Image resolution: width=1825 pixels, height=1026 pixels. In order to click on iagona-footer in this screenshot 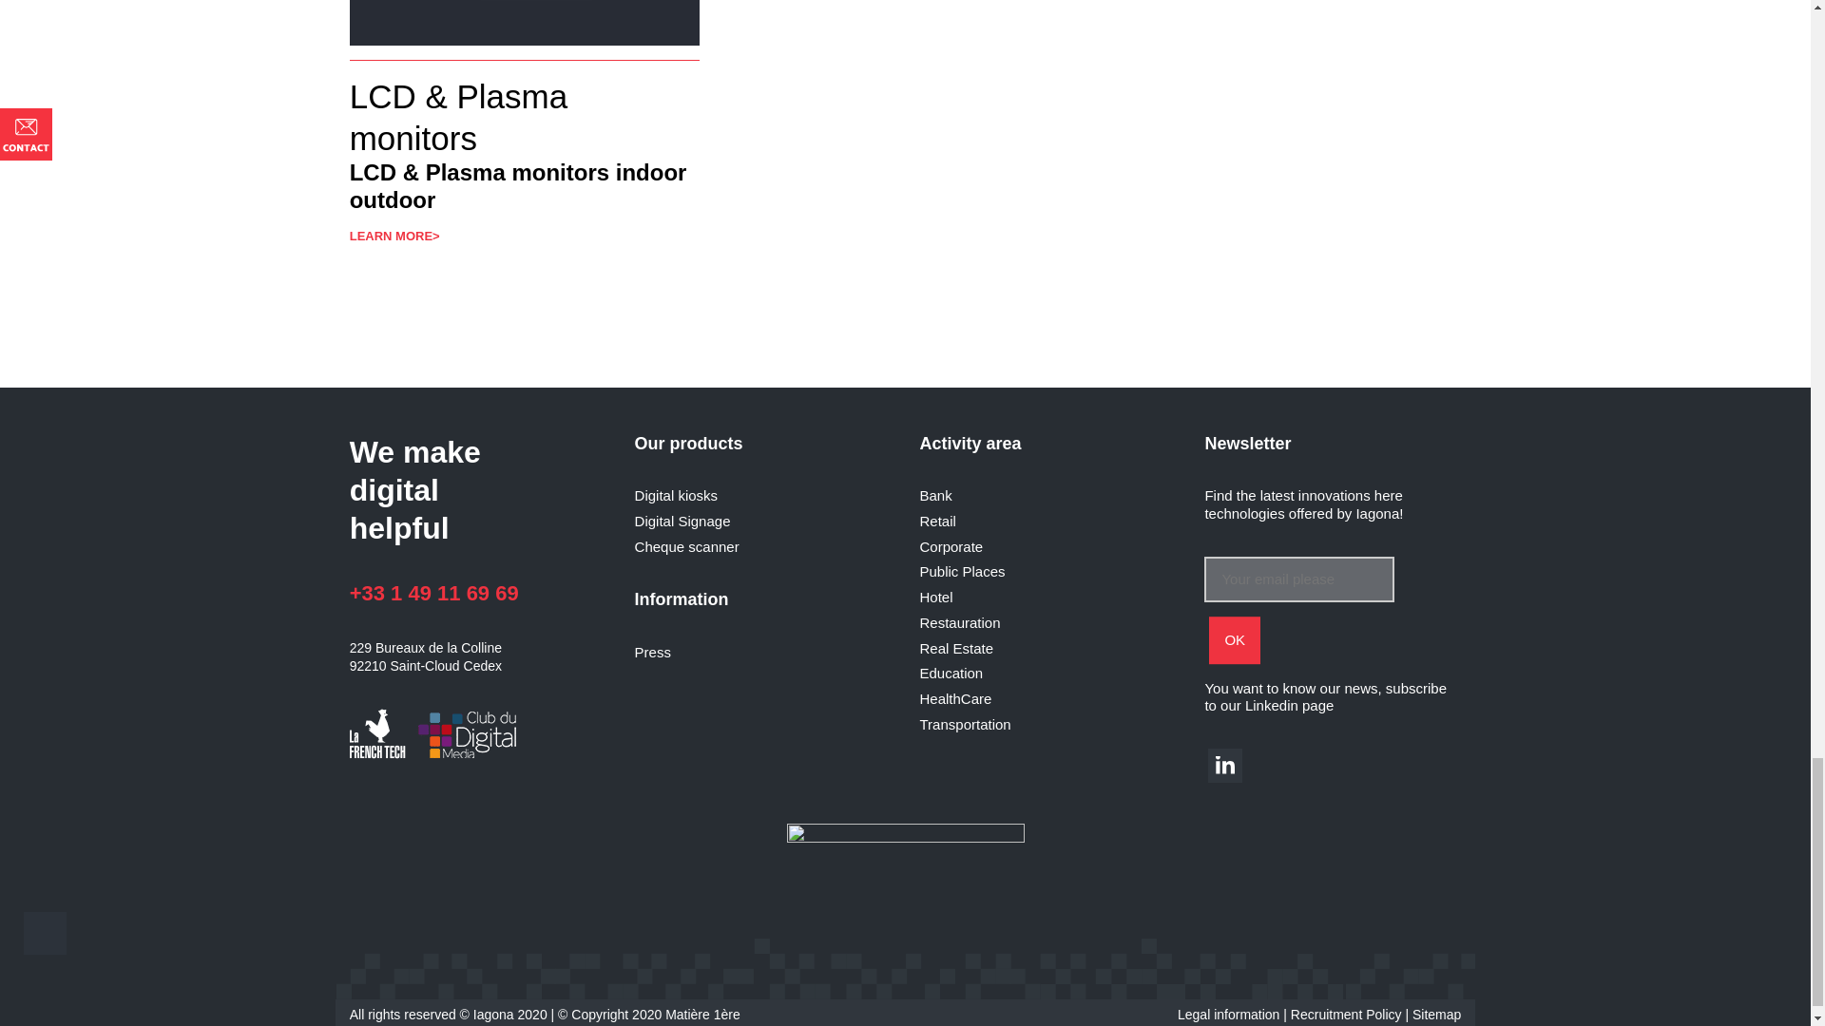, I will do `click(905, 870)`.